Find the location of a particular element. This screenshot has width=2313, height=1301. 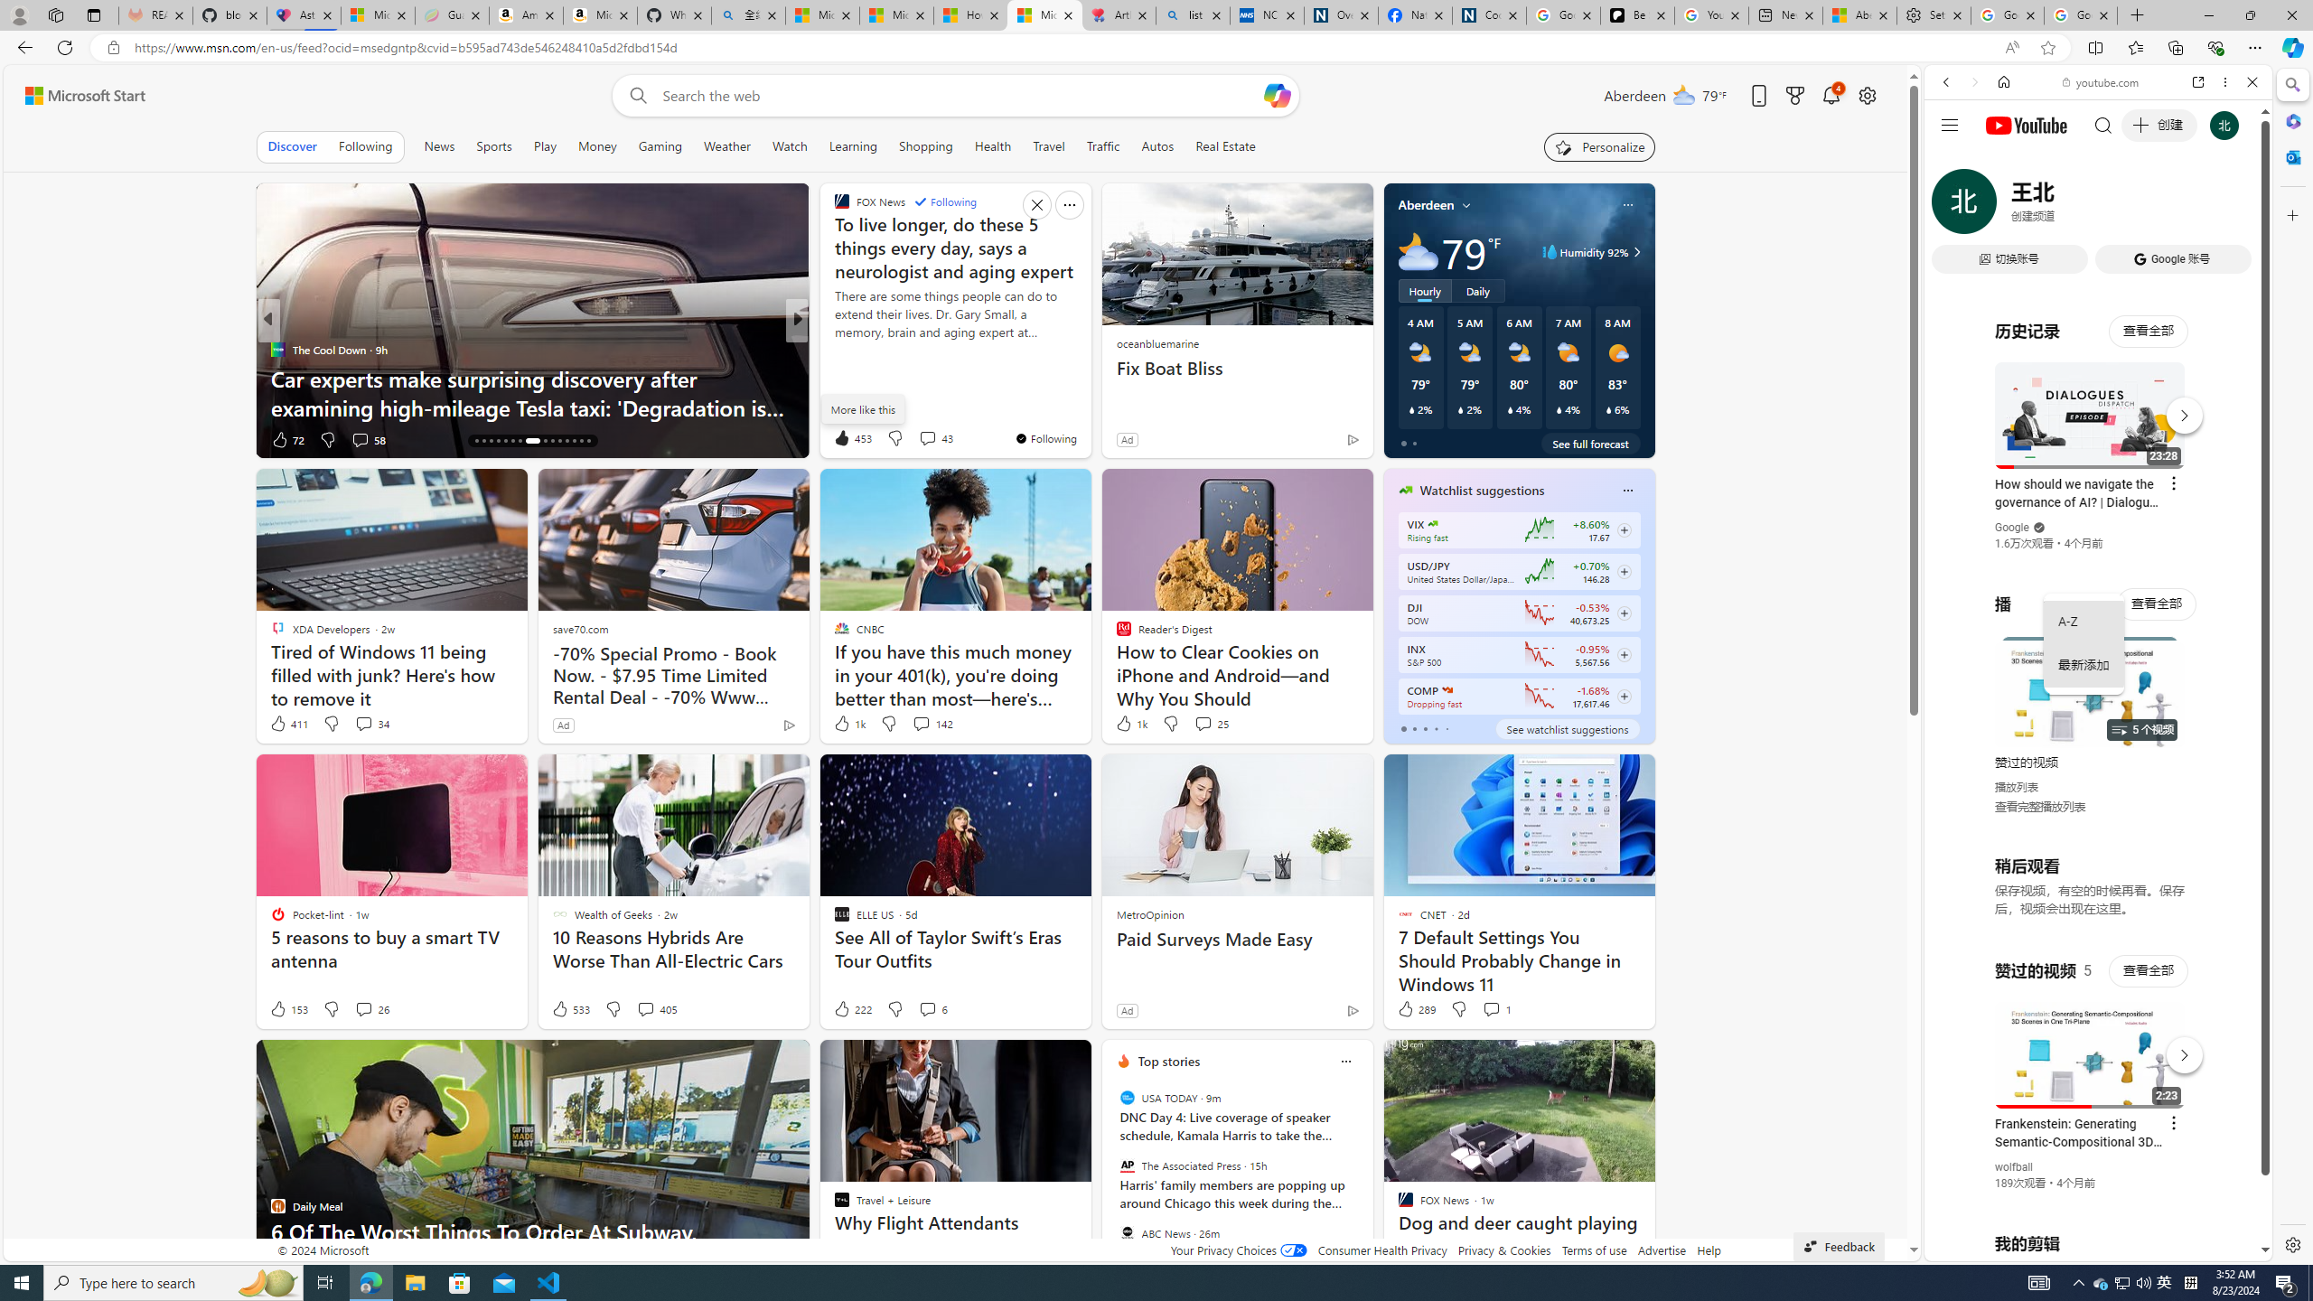

Top stories is located at coordinates (1169, 1061).